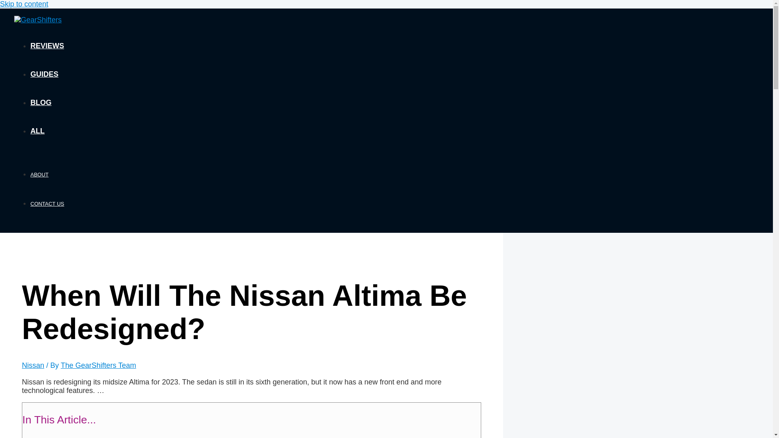 This screenshot has width=779, height=438. What do you see at coordinates (33, 365) in the screenshot?
I see `Nissan` at bounding box center [33, 365].